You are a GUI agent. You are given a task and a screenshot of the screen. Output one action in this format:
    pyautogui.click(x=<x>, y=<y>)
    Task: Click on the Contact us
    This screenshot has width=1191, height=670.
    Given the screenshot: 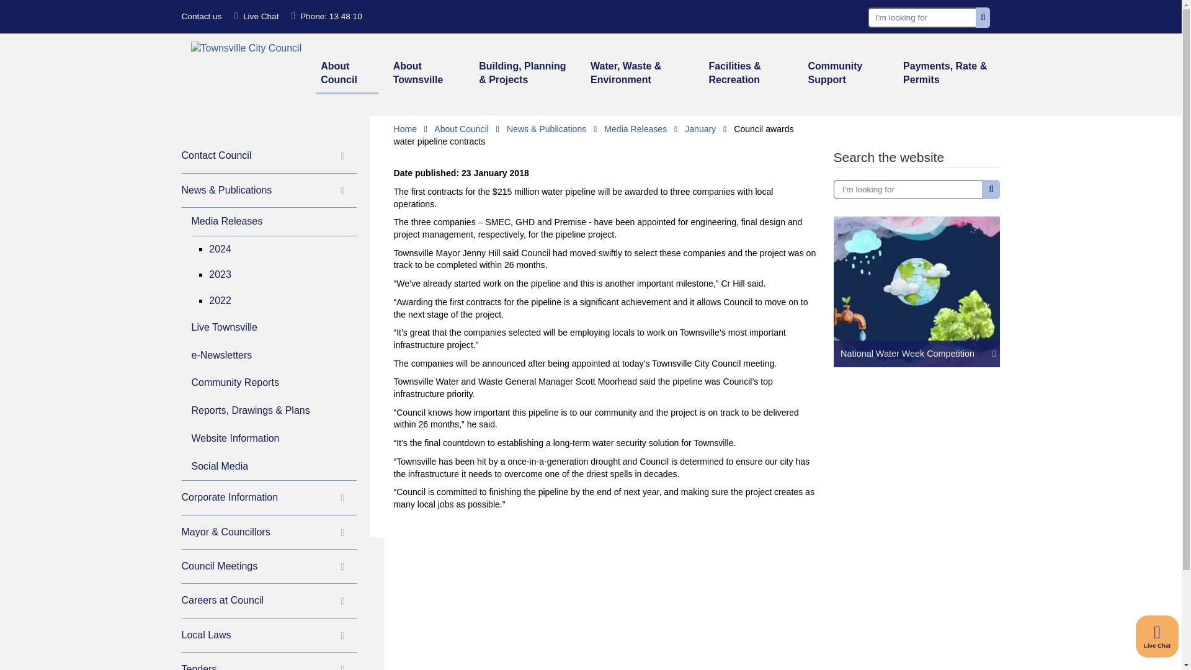 What is the action you would take?
    pyautogui.click(x=201, y=16)
    